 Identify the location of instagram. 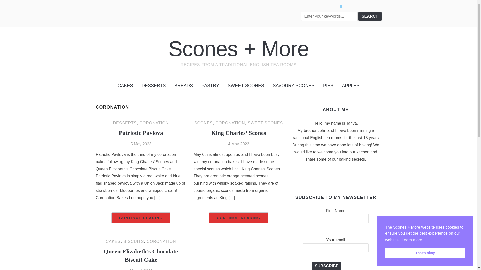
(330, 6).